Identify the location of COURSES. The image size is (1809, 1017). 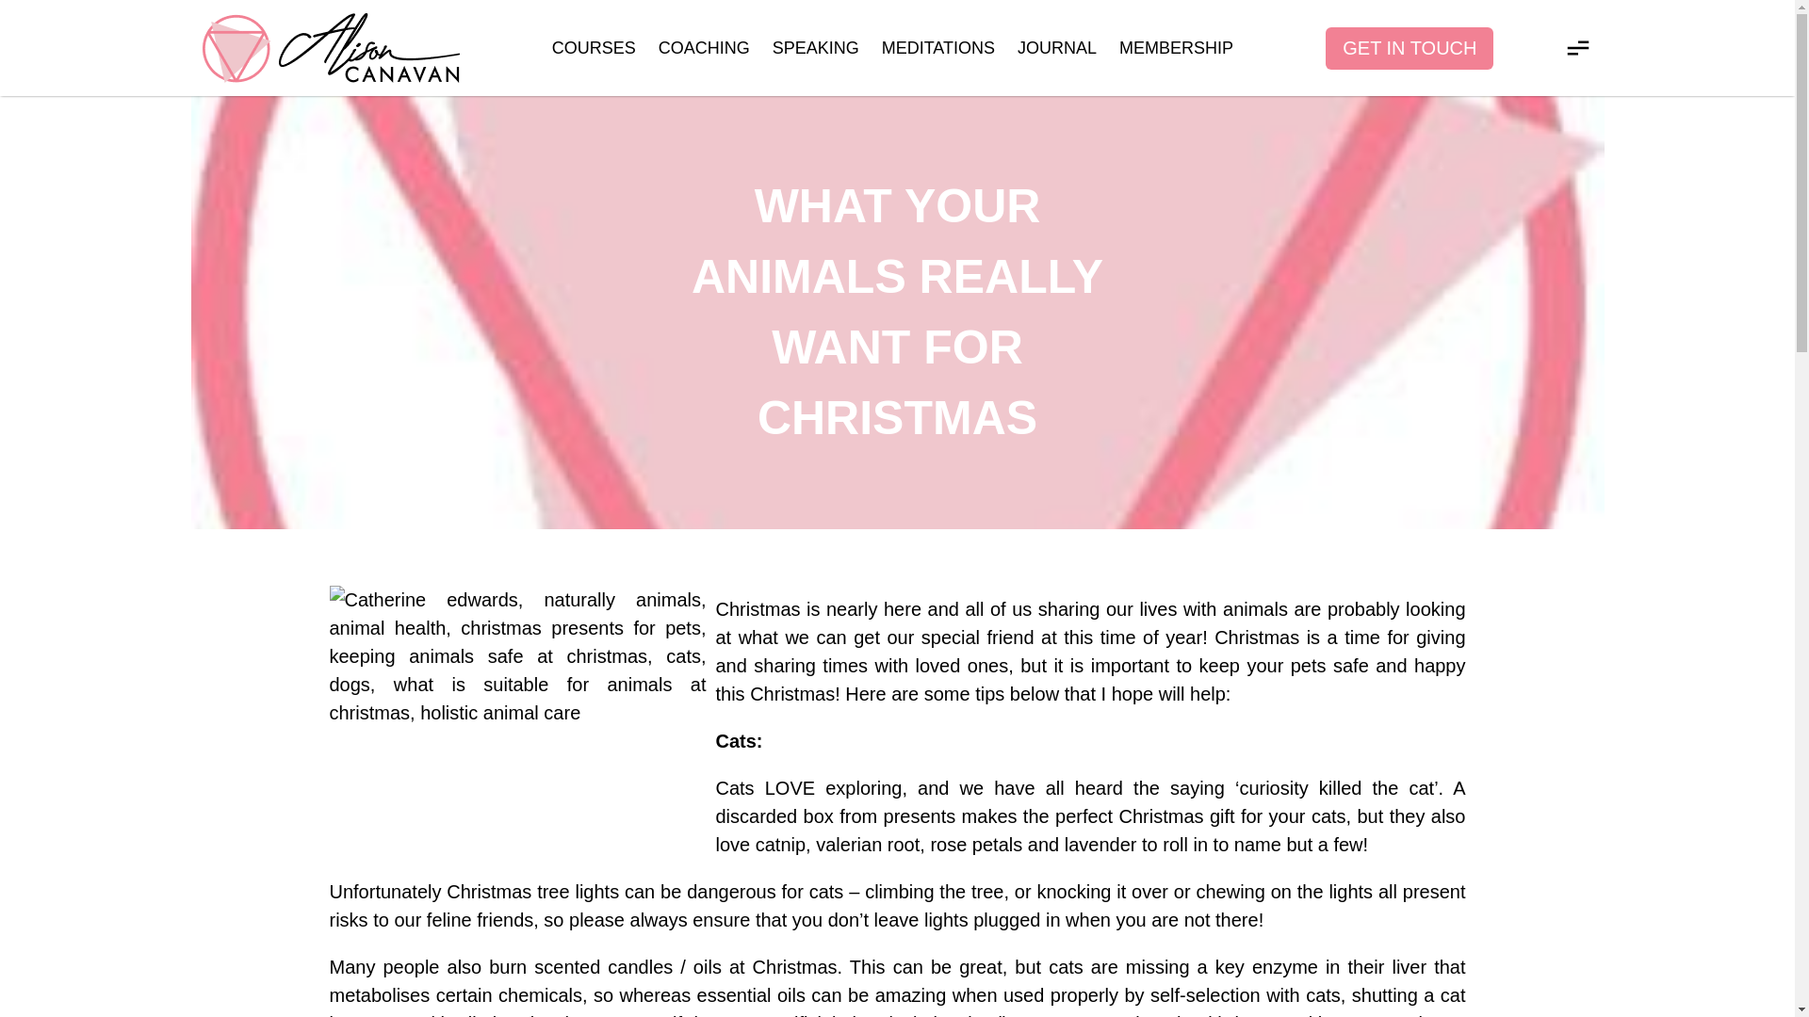
(594, 47).